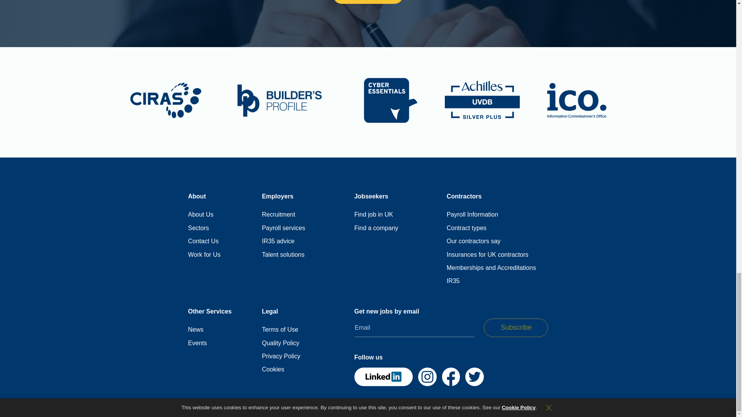  What do you see at coordinates (376, 228) in the screenshot?
I see `Find a company` at bounding box center [376, 228].